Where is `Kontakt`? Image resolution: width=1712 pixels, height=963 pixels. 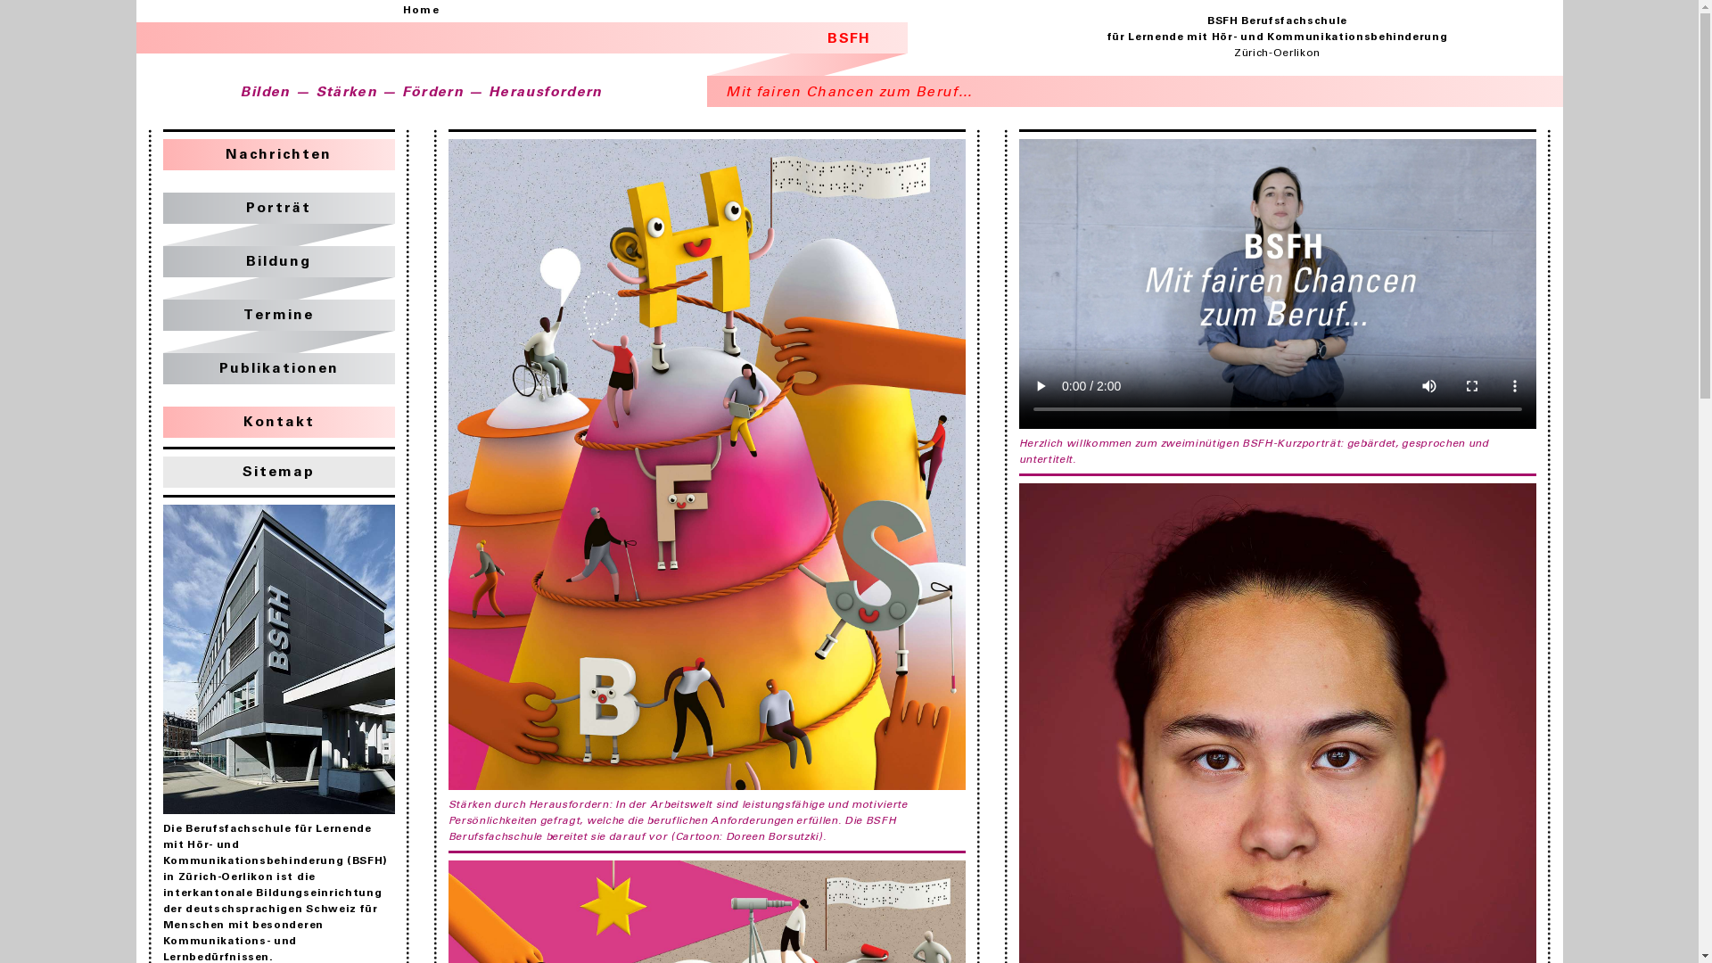 Kontakt is located at coordinates (278, 423).